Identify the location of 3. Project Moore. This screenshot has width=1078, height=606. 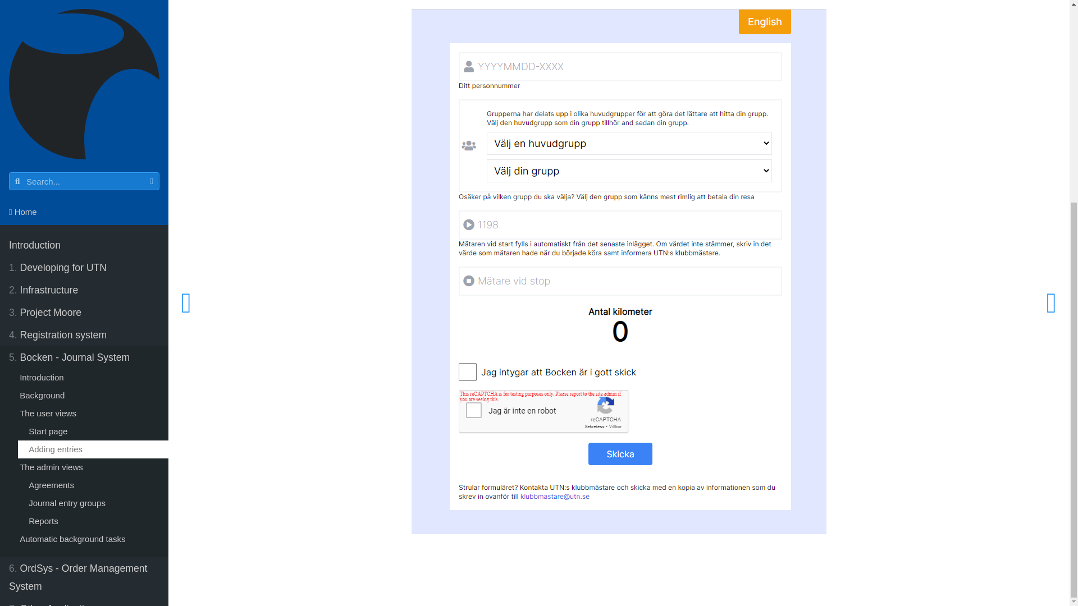
(84, 15).